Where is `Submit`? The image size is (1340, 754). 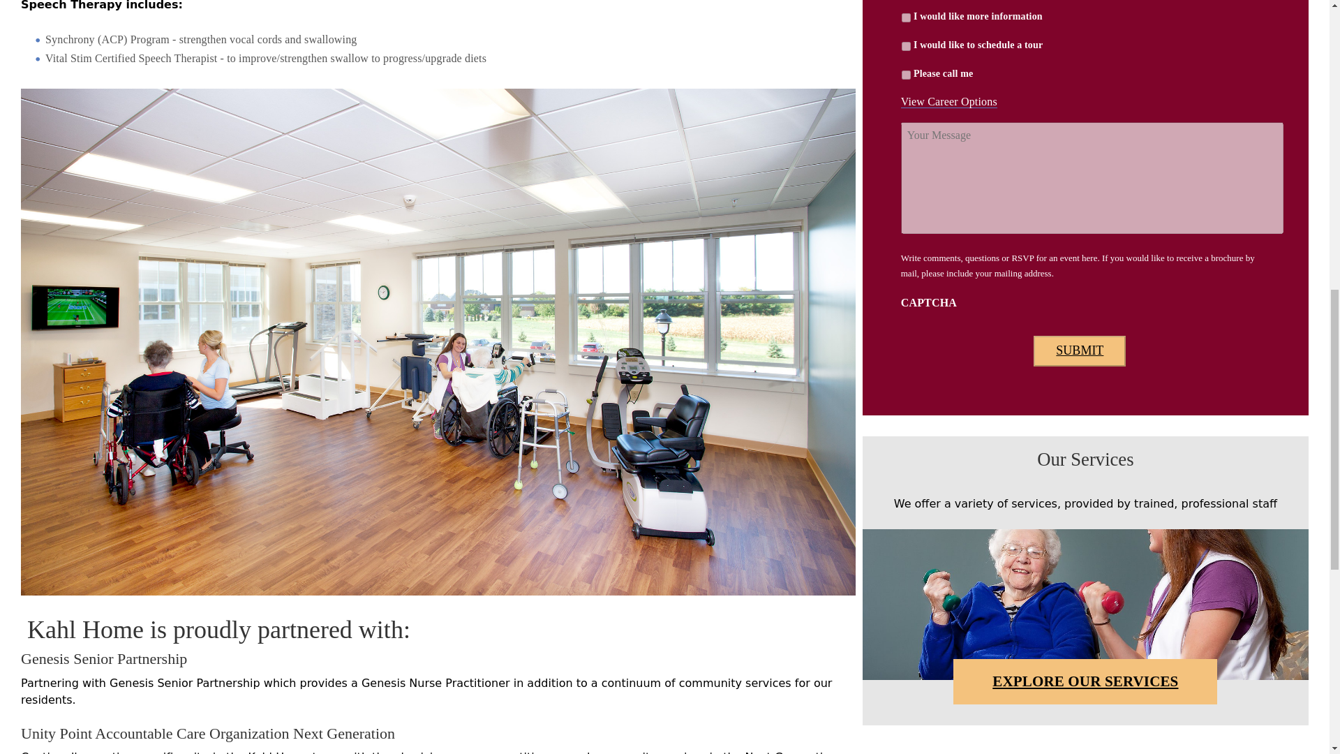 Submit is located at coordinates (1079, 350).